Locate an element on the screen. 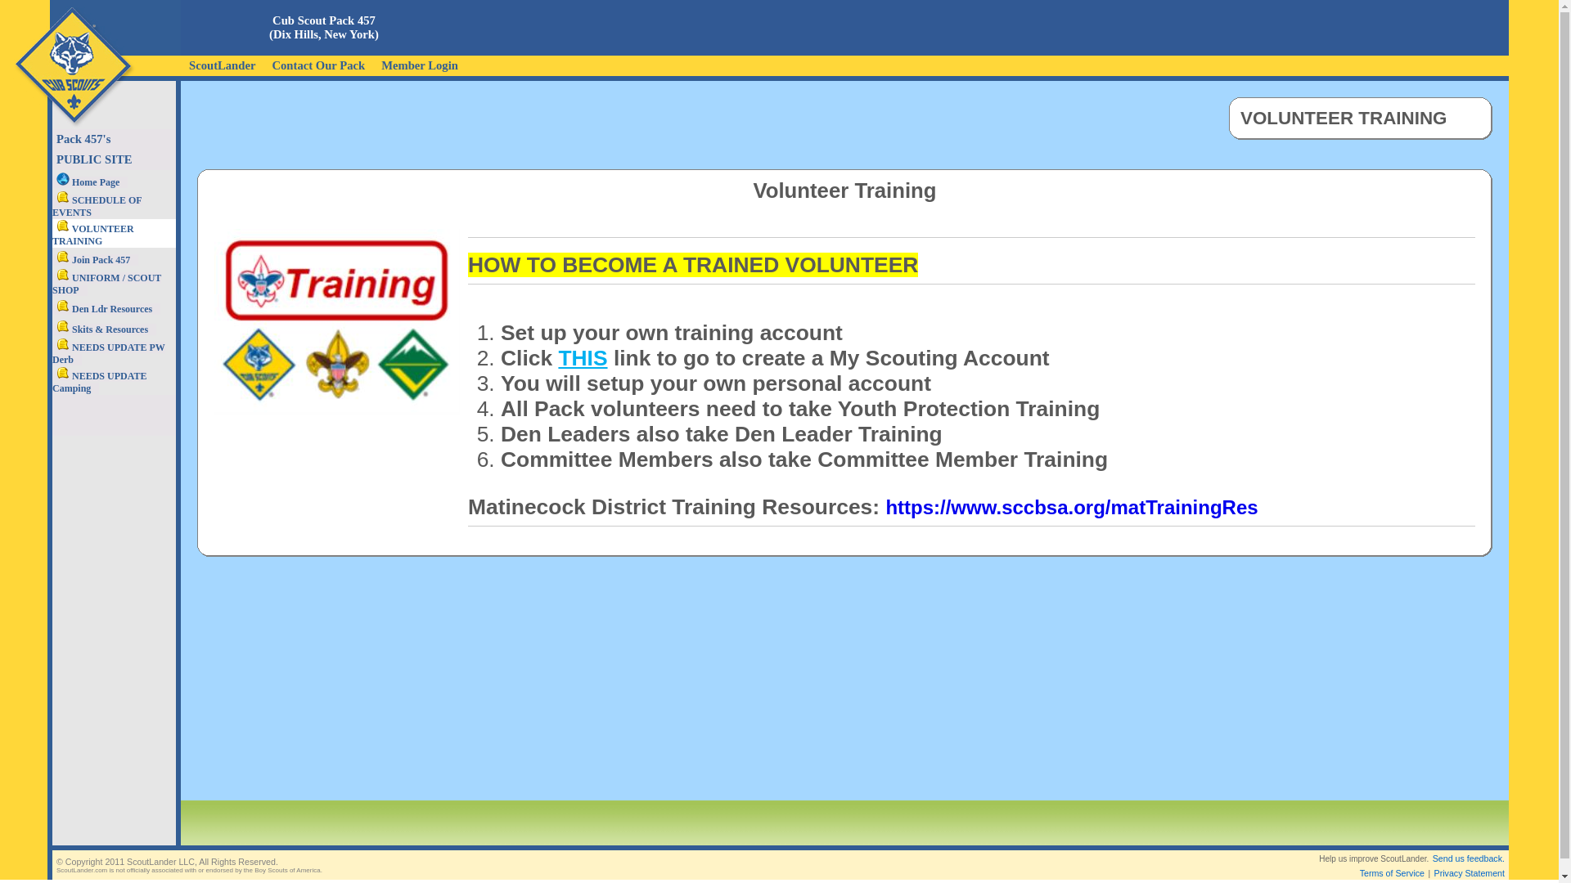 The width and height of the screenshot is (1571, 883). VOLUNTEER TRAINING is located at coordinates (92, 235).